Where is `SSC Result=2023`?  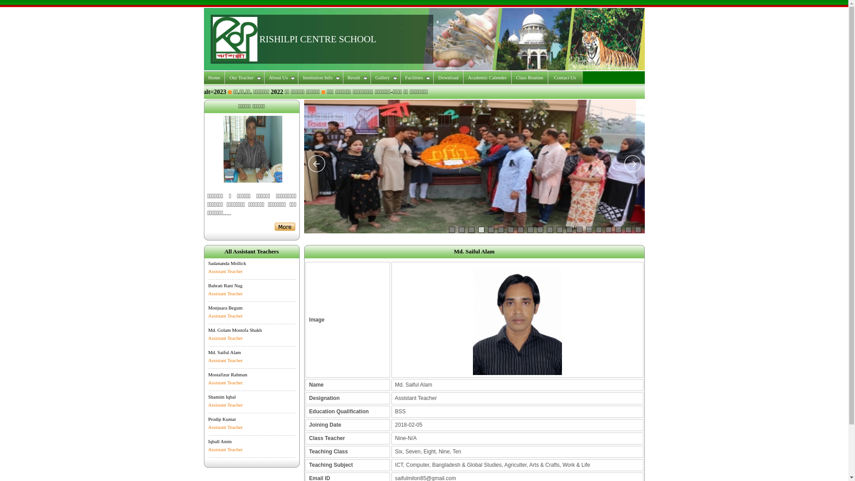
SSC Result=2023 is located at coordinates (377, 92).